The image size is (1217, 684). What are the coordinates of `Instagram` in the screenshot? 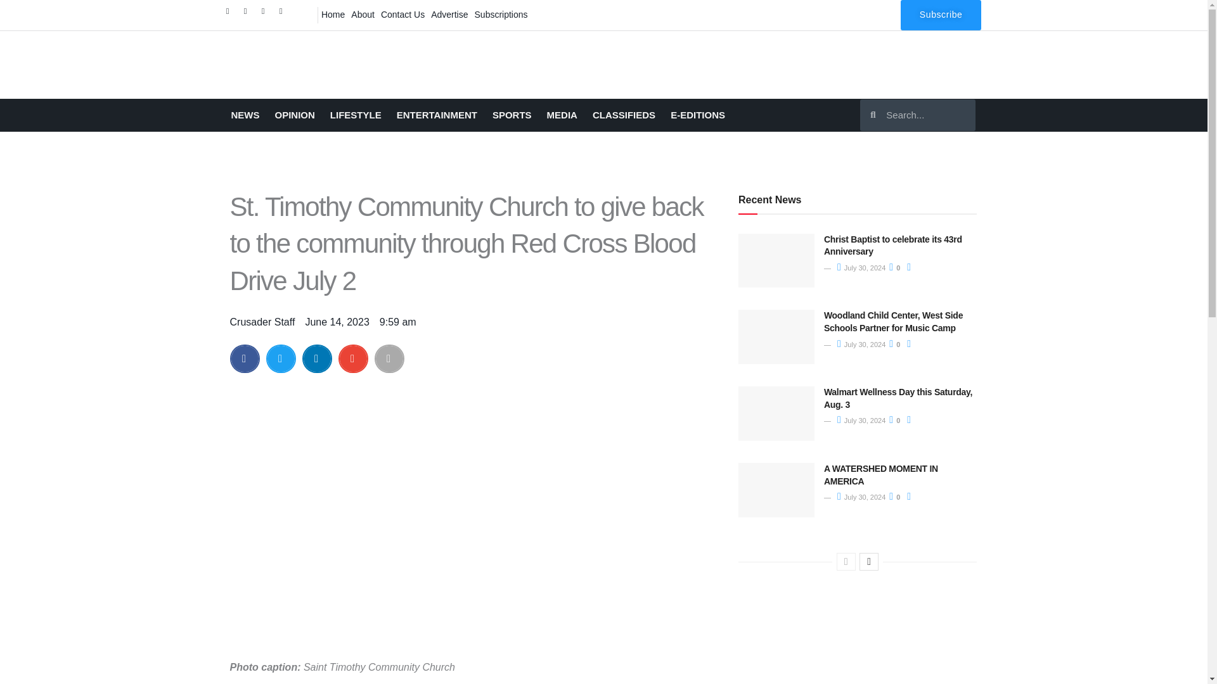 It's located at (266, 15).